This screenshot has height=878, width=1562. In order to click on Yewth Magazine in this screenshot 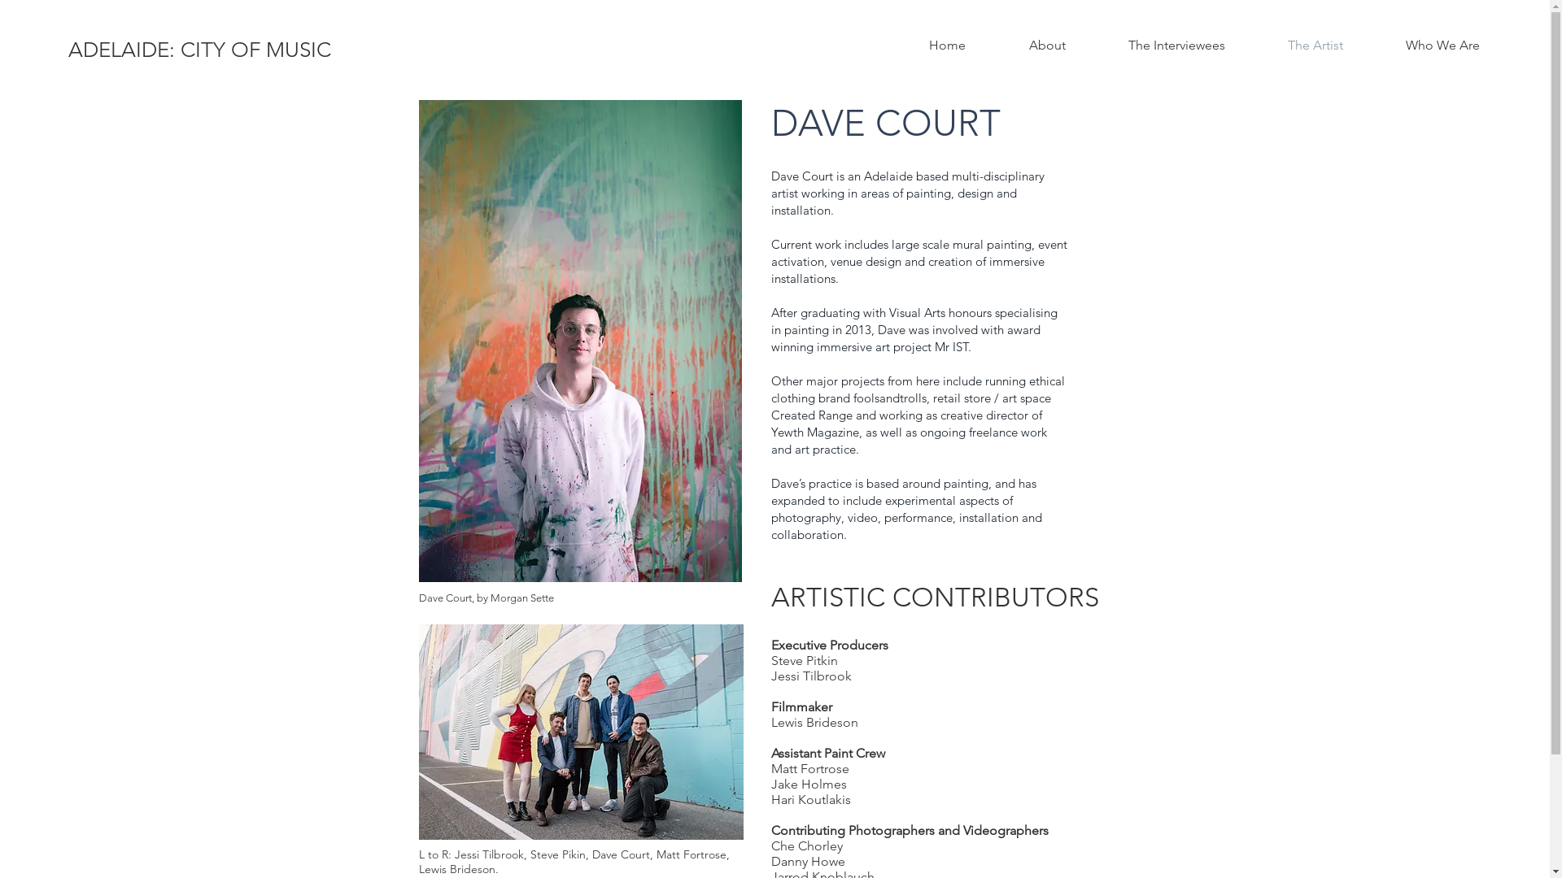, I will do `click(815, 432)`.